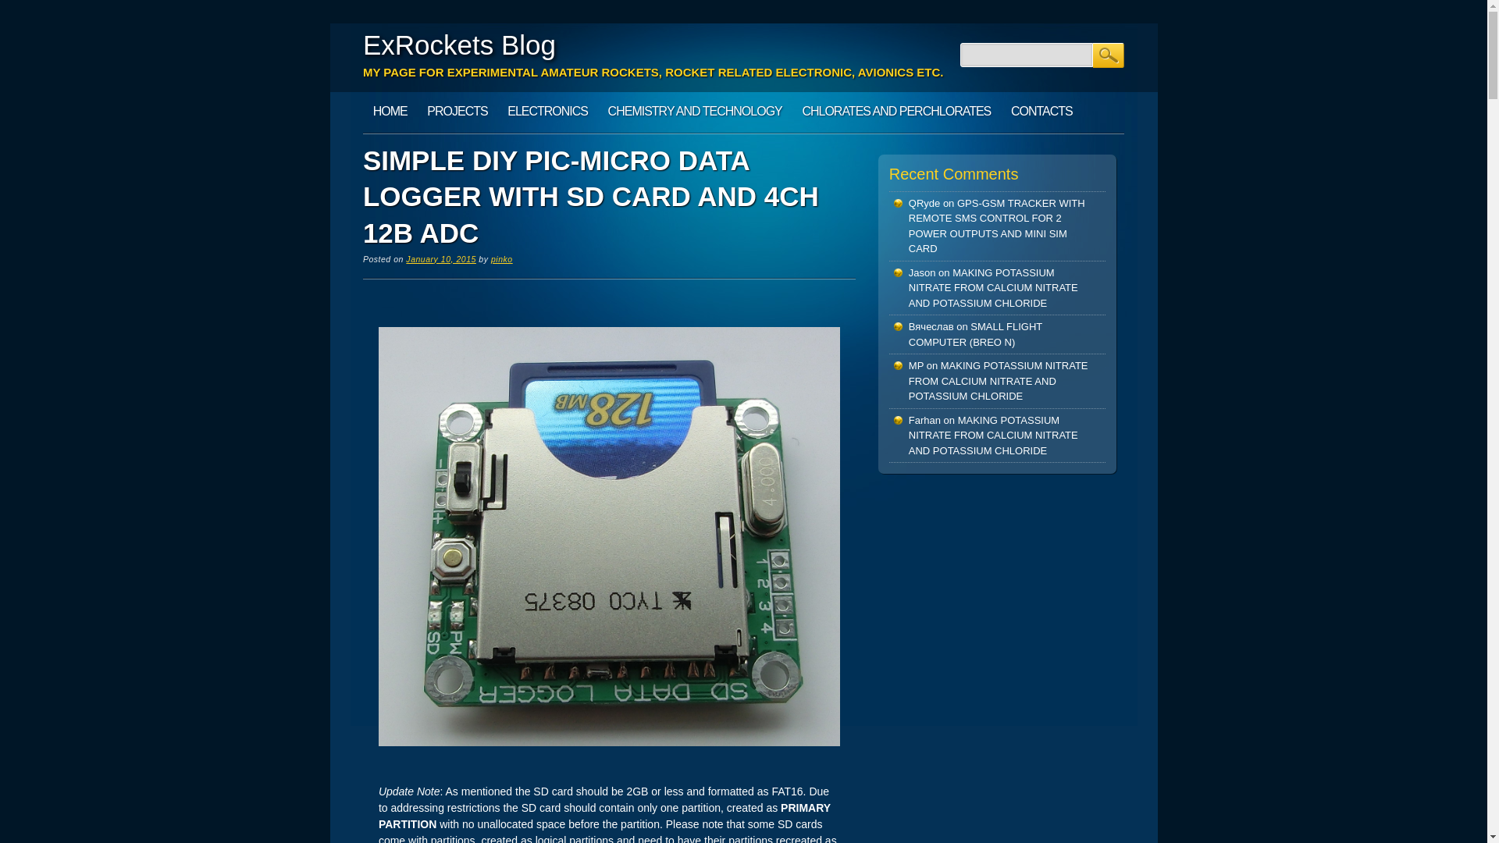 The image size is (1499, 843). Describe the element at coordinates (441, 259) in the screenshot. I see `January 10, 2015` at that location.